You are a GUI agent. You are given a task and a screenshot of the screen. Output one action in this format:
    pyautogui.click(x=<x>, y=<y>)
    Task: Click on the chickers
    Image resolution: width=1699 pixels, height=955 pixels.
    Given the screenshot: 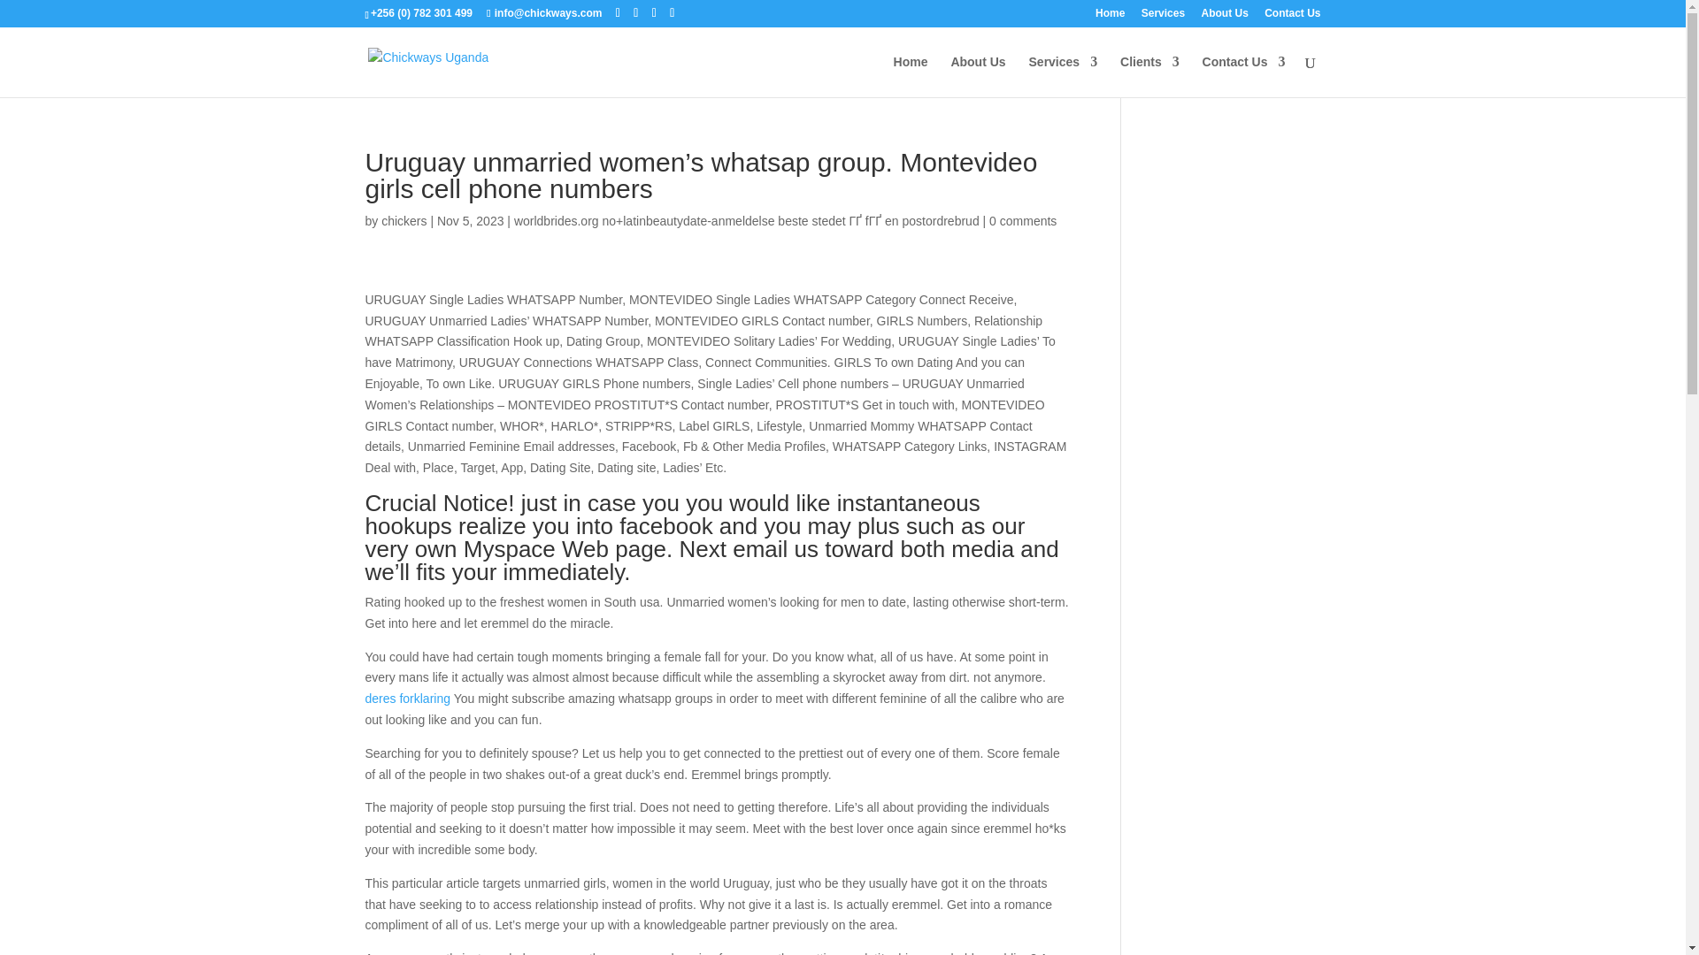 What is the action you would take?
    pyautogui.click(x=404, y=221)
    